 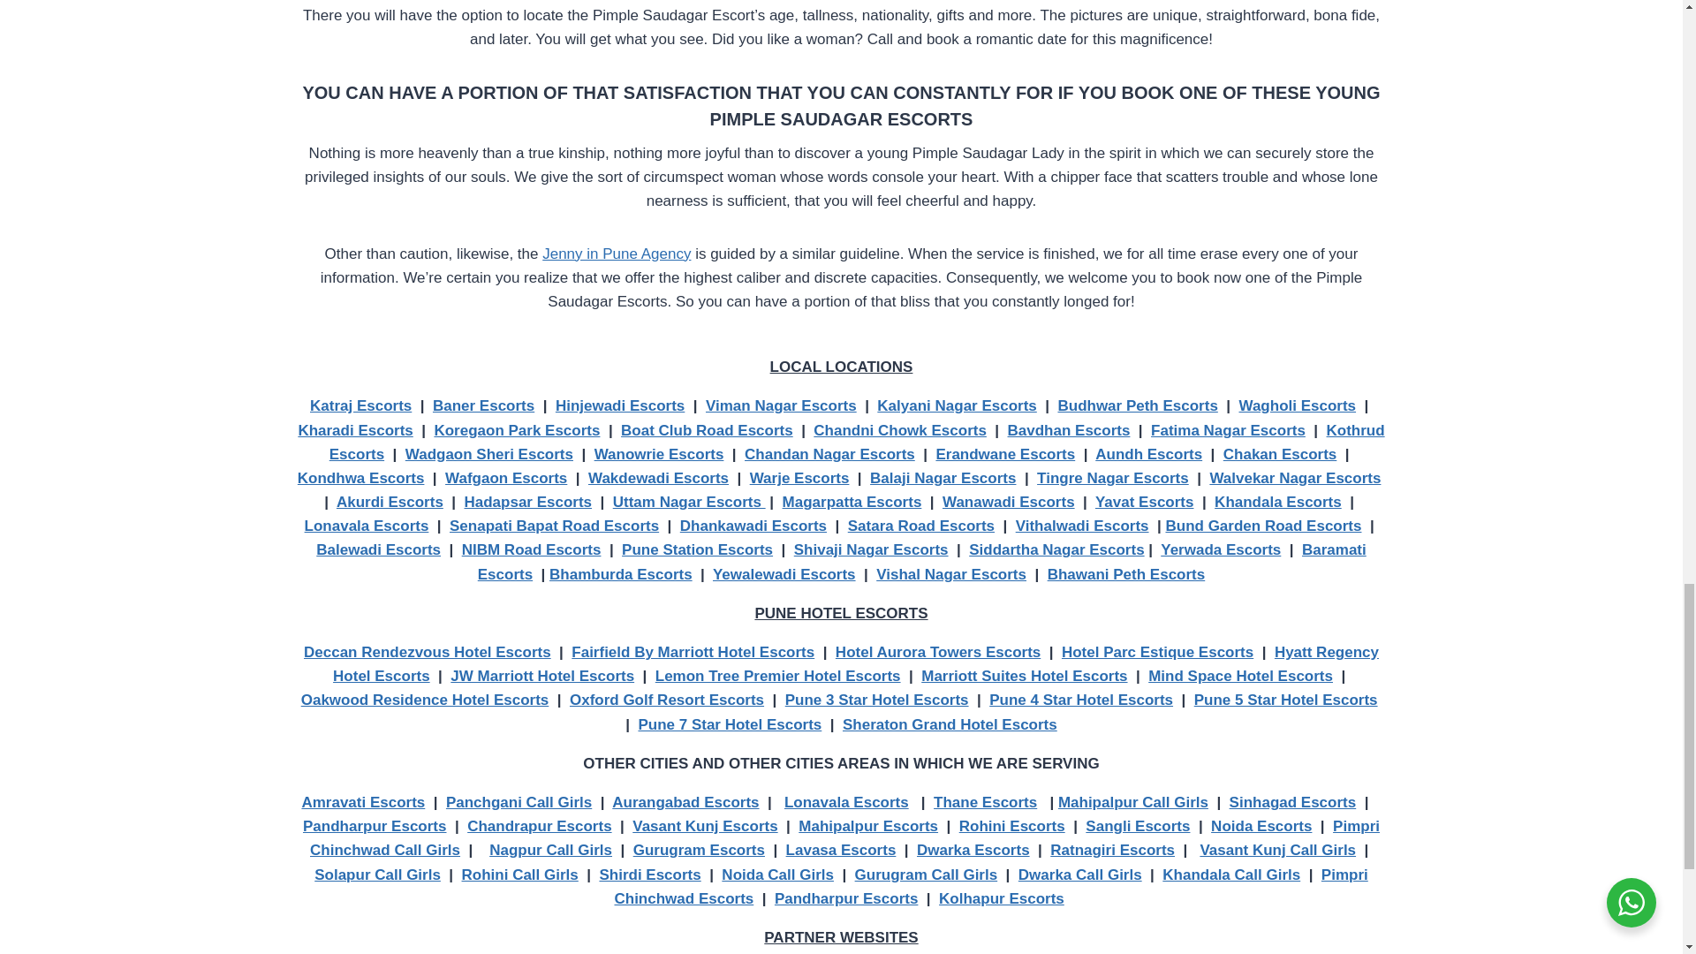 What do you see at coordinates (659, 454) in the screenshot?
I see `Wanowrie Escorts` at bounding box center [659, 454].